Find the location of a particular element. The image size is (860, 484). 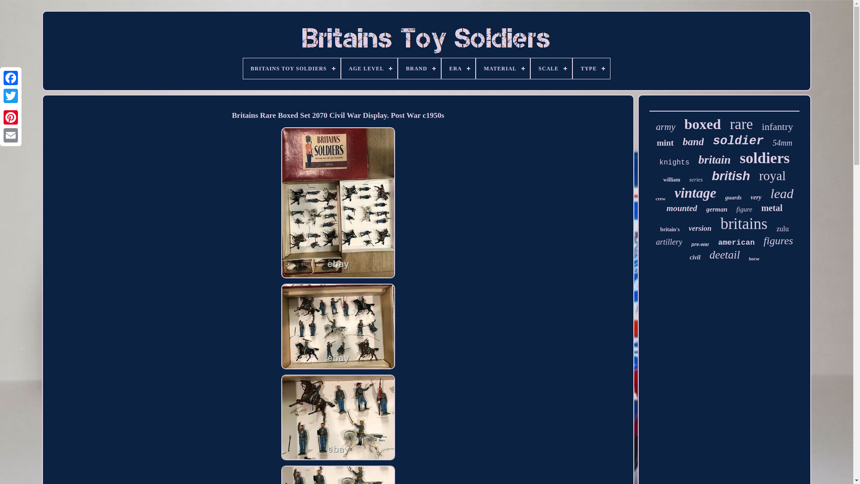

BRAND is located at coordinates (419, 68).